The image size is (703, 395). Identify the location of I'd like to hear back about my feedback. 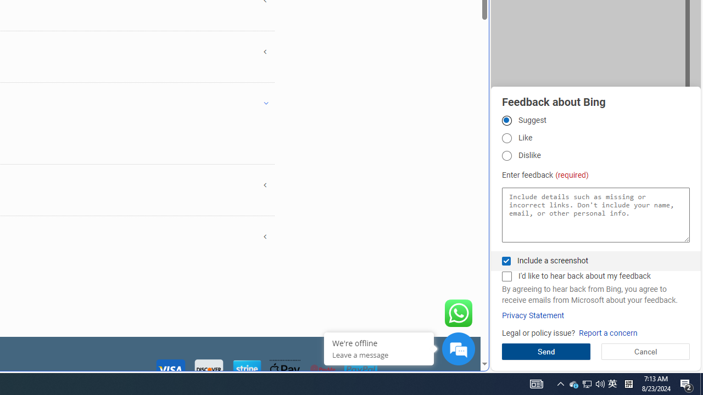
(506, 276).